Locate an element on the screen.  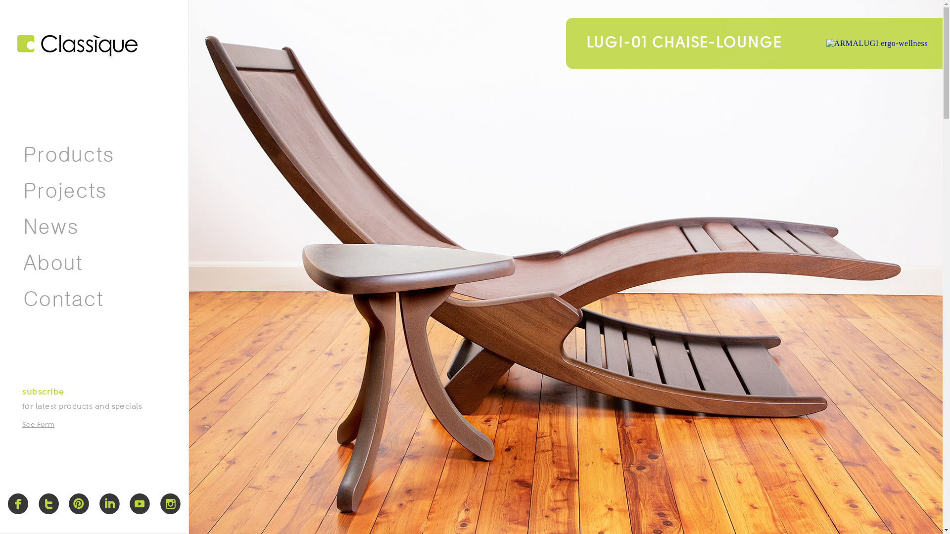
Products is located at coordinates (103, 154).